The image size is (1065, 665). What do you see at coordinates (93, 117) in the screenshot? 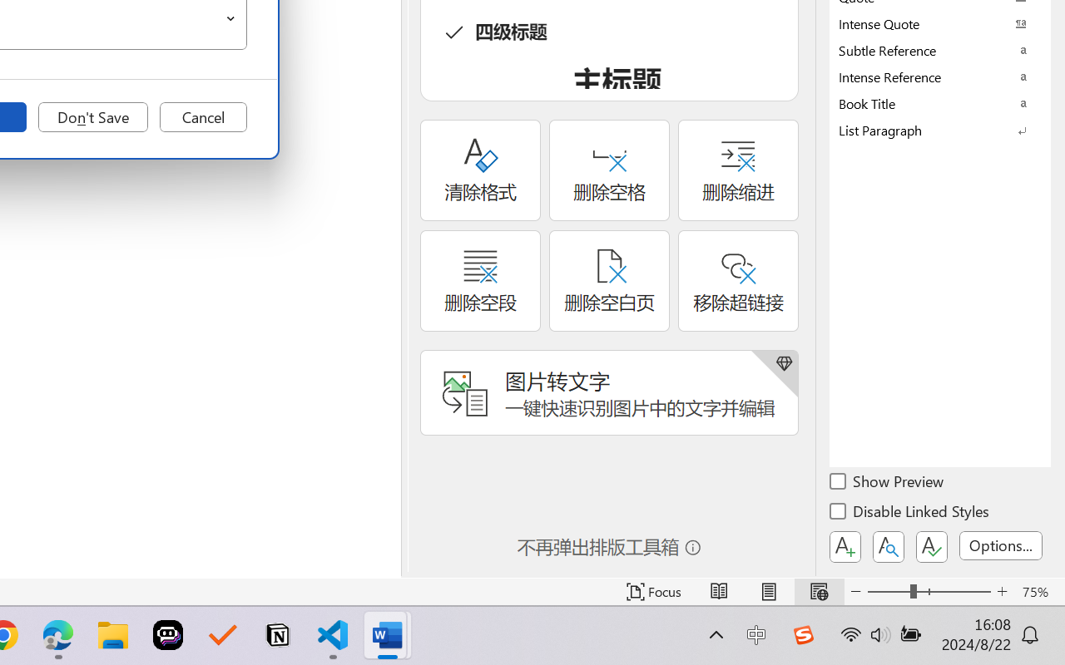
I see `Don't Save` at bounding box center [93, 117].